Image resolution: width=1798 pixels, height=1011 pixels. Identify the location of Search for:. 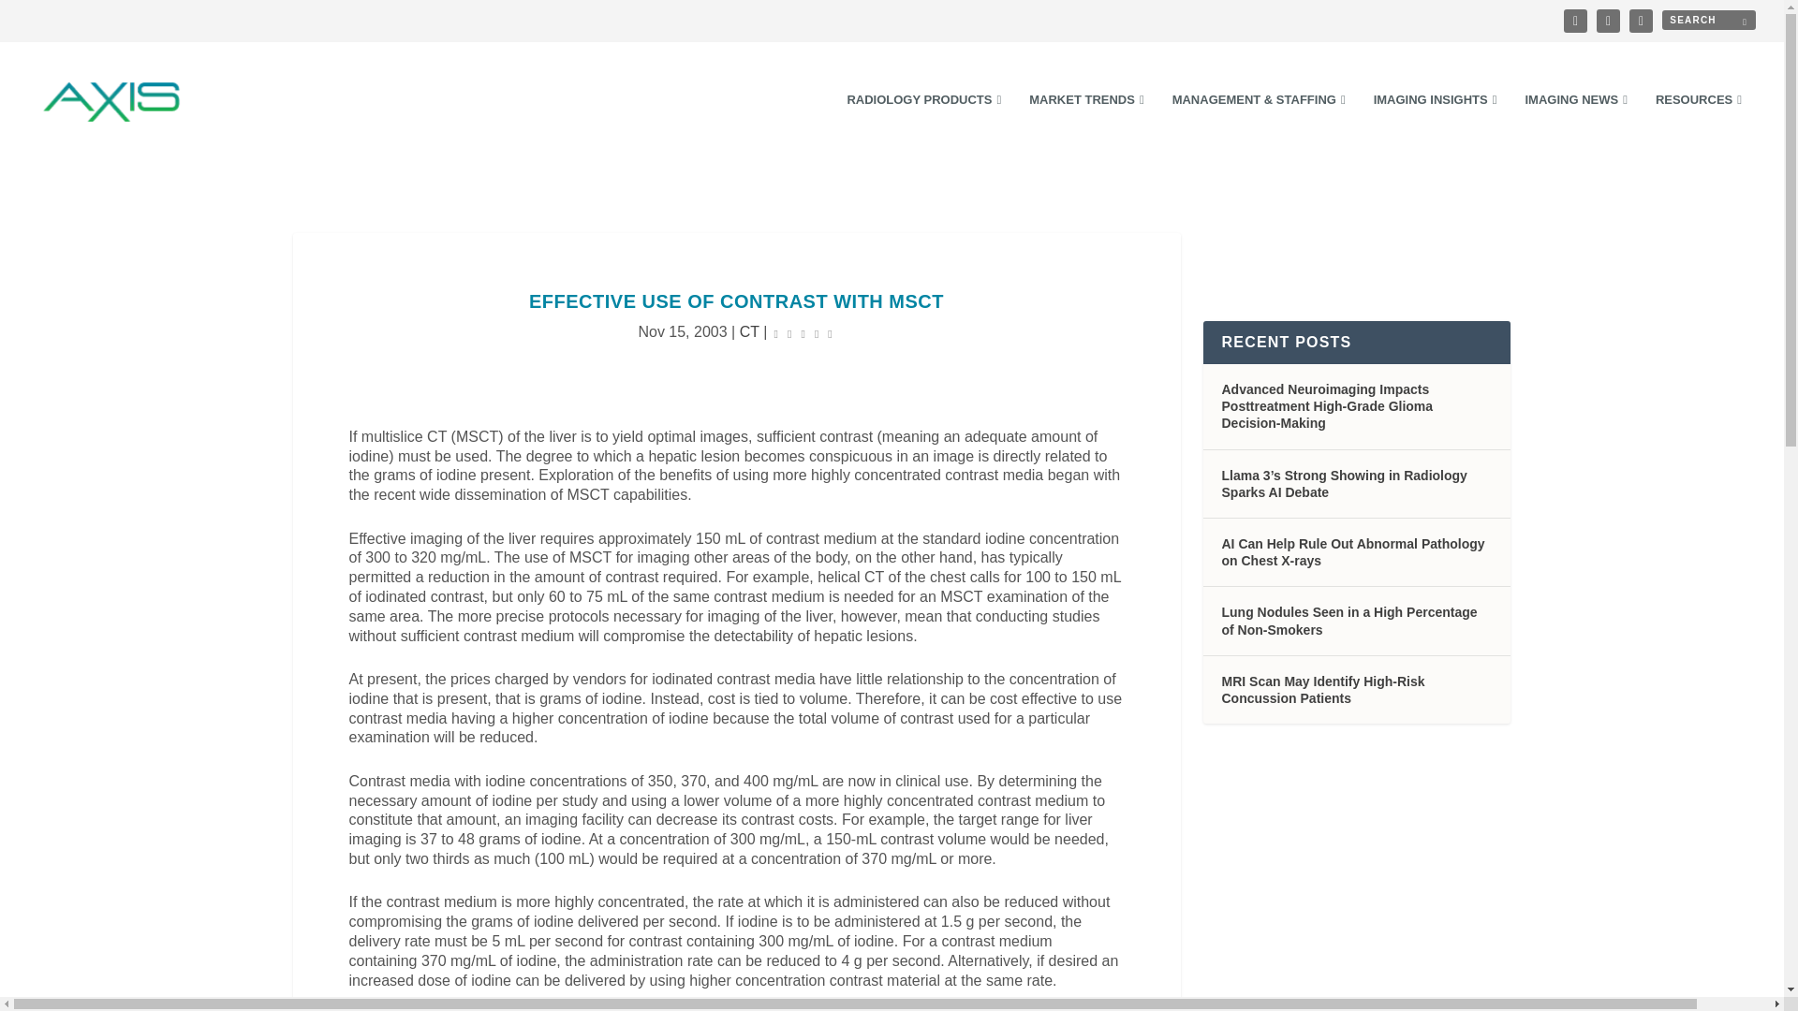
(1708, 20).